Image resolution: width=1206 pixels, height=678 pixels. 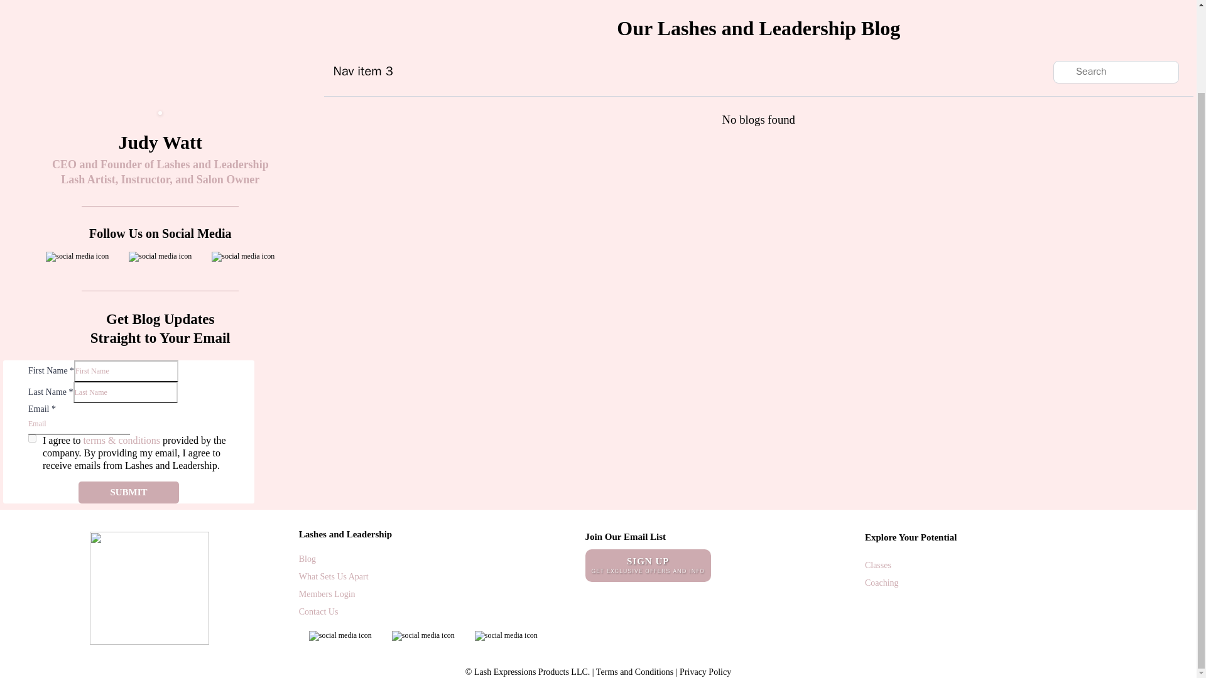 I want to click on What Sets Us Apart, so click(x=334, y=576).